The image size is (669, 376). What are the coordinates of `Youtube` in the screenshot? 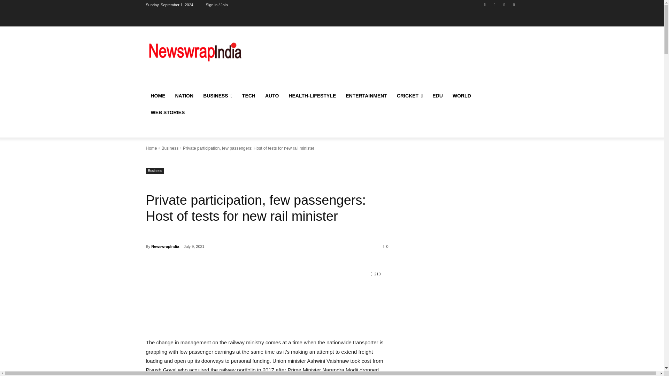 It's located at (505, 5).